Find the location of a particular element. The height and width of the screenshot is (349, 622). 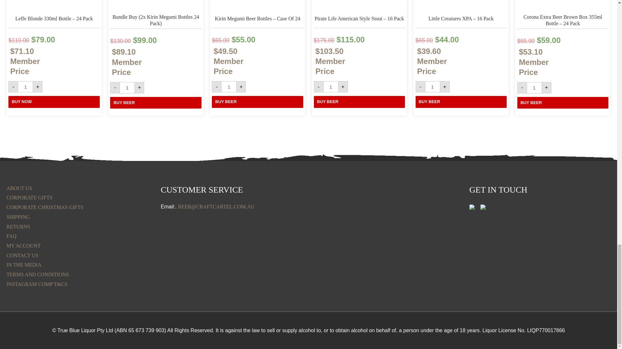

Qty is located at coordinates (229, 87).